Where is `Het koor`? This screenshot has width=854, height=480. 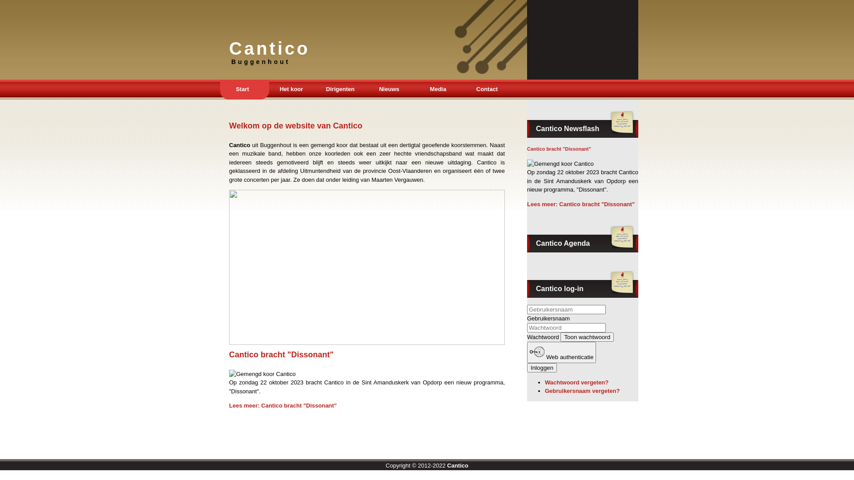
Het koor is located at coordinates (291, 90).